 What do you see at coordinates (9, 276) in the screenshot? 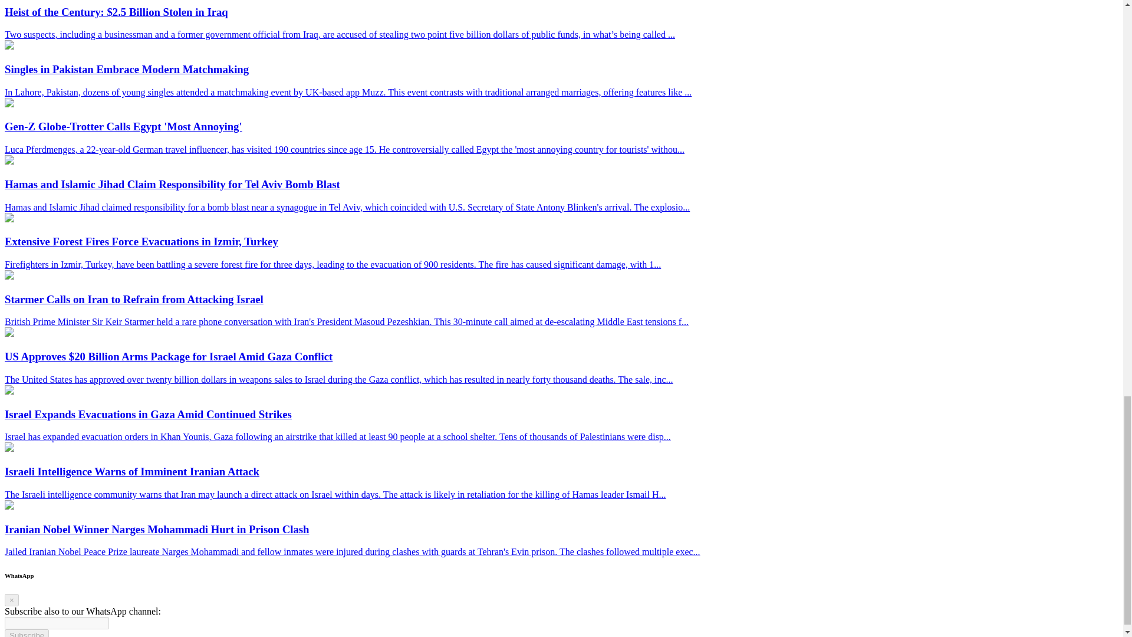
I see `Starmer Calls on Iran to Refrain from Attacking Israel` at bounding box center [9, 276].